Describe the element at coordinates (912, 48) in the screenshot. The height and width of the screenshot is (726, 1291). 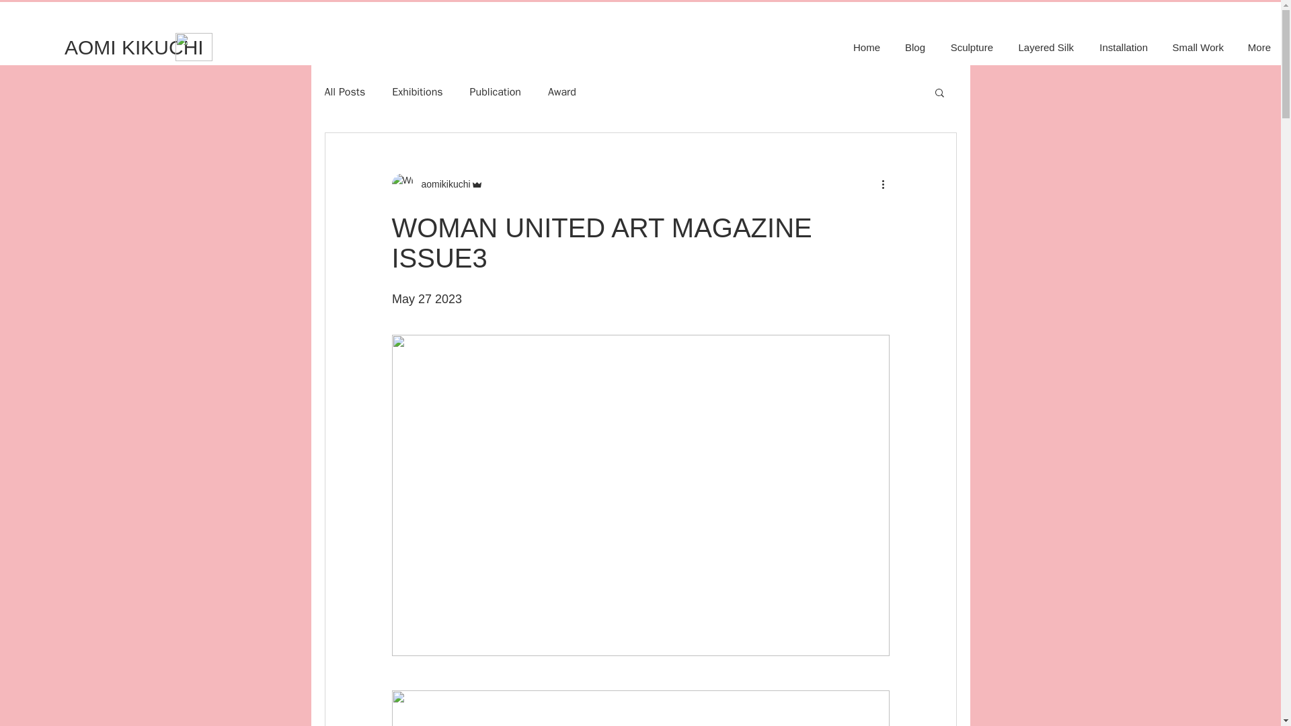
I see `Blog` at that location.